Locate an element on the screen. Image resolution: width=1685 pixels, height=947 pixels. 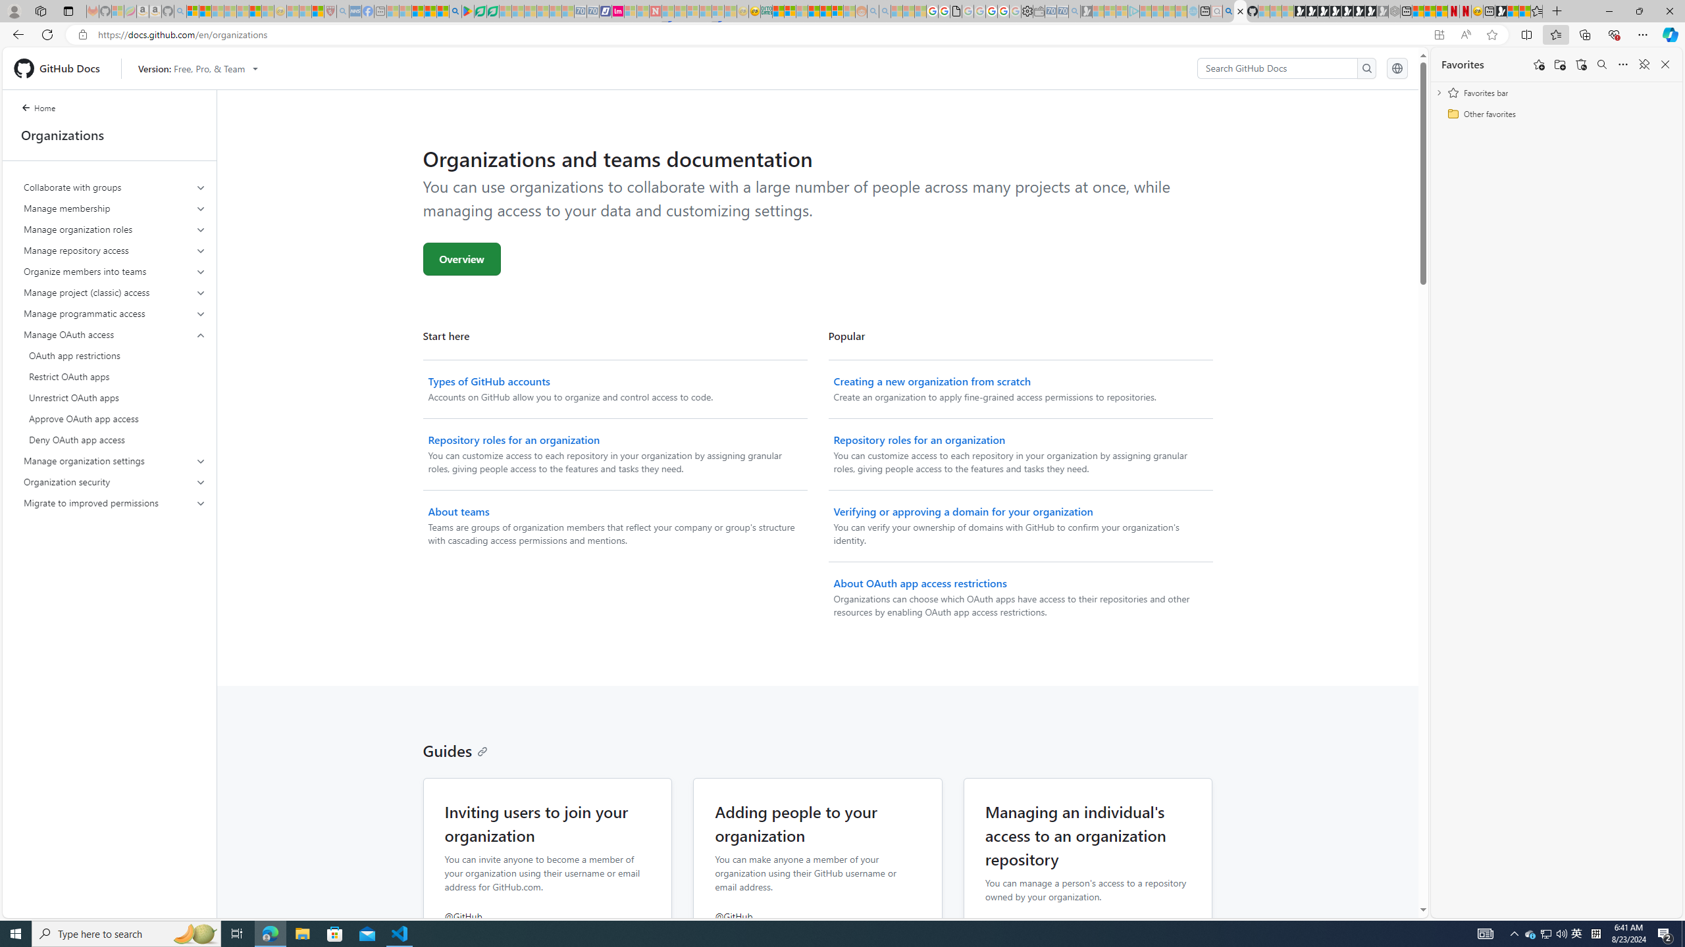
Manage OAuth access is located at coordinates (115, 387).